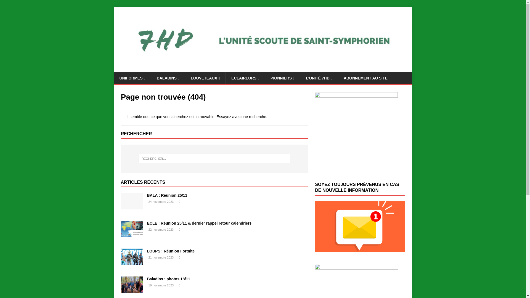 This screenshot has height=298, width=530. I want to click on 0, so click(179, 285).